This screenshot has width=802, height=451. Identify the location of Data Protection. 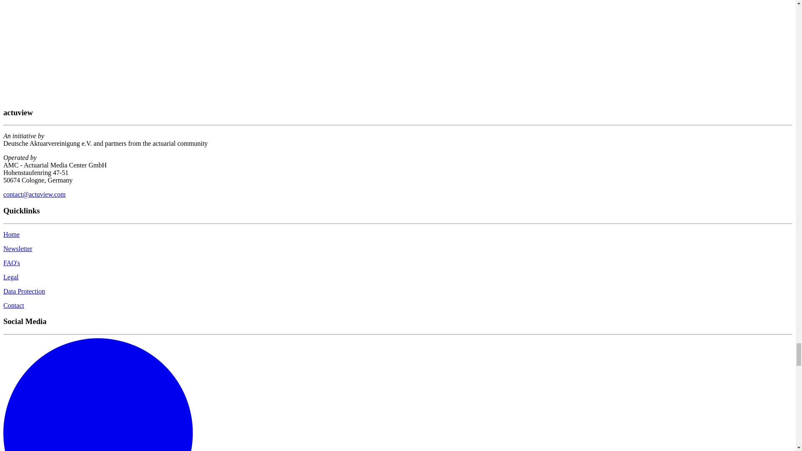
(24, 291).